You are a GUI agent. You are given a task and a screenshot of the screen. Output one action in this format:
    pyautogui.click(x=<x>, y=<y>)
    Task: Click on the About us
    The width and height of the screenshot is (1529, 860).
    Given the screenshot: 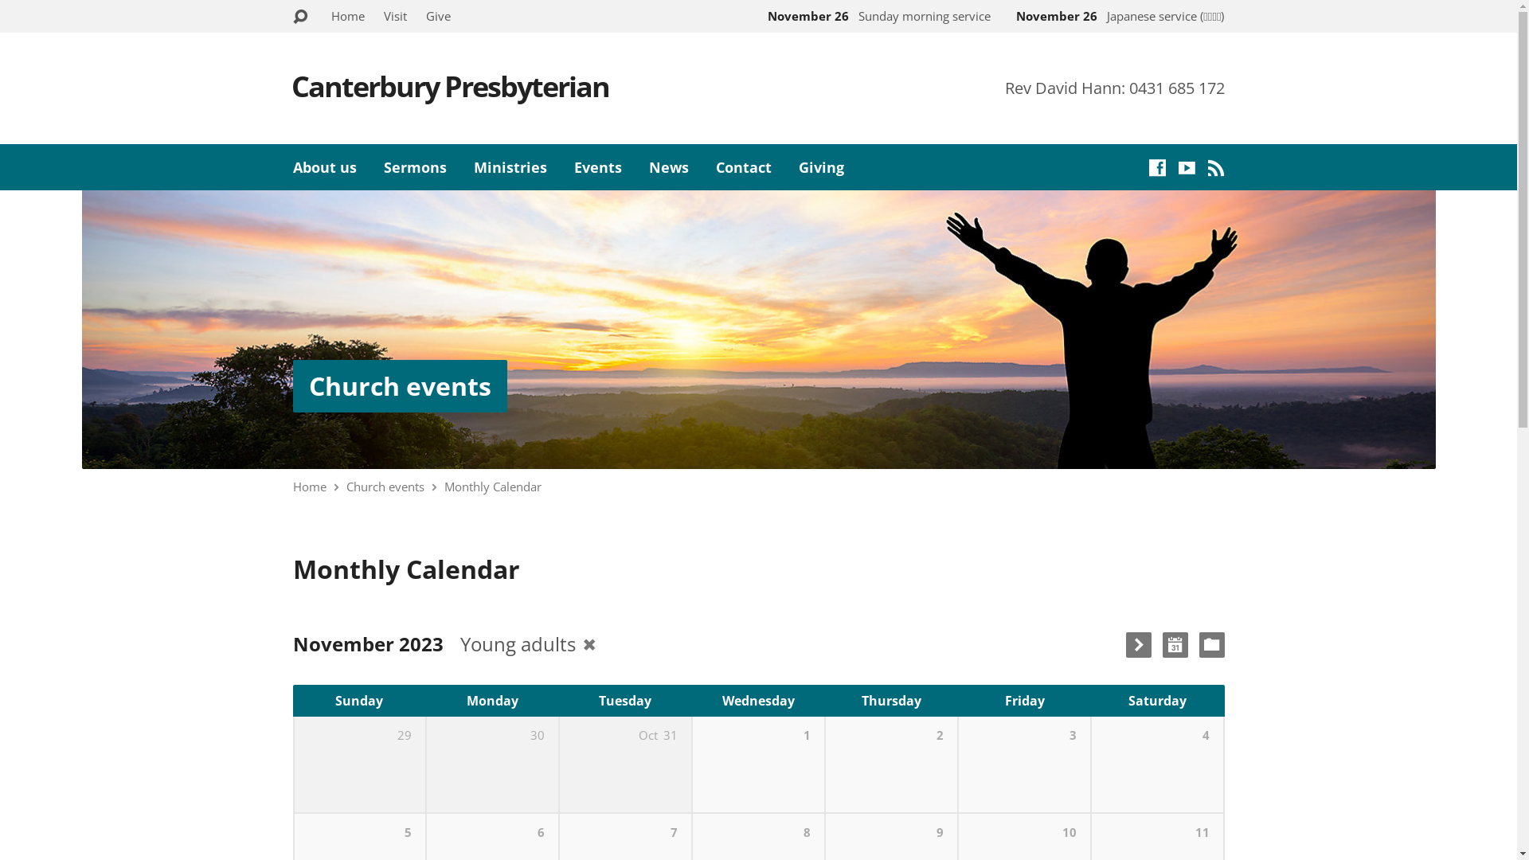 What is the action you would take?
    pyautogui.click(x=325, y=167)
    